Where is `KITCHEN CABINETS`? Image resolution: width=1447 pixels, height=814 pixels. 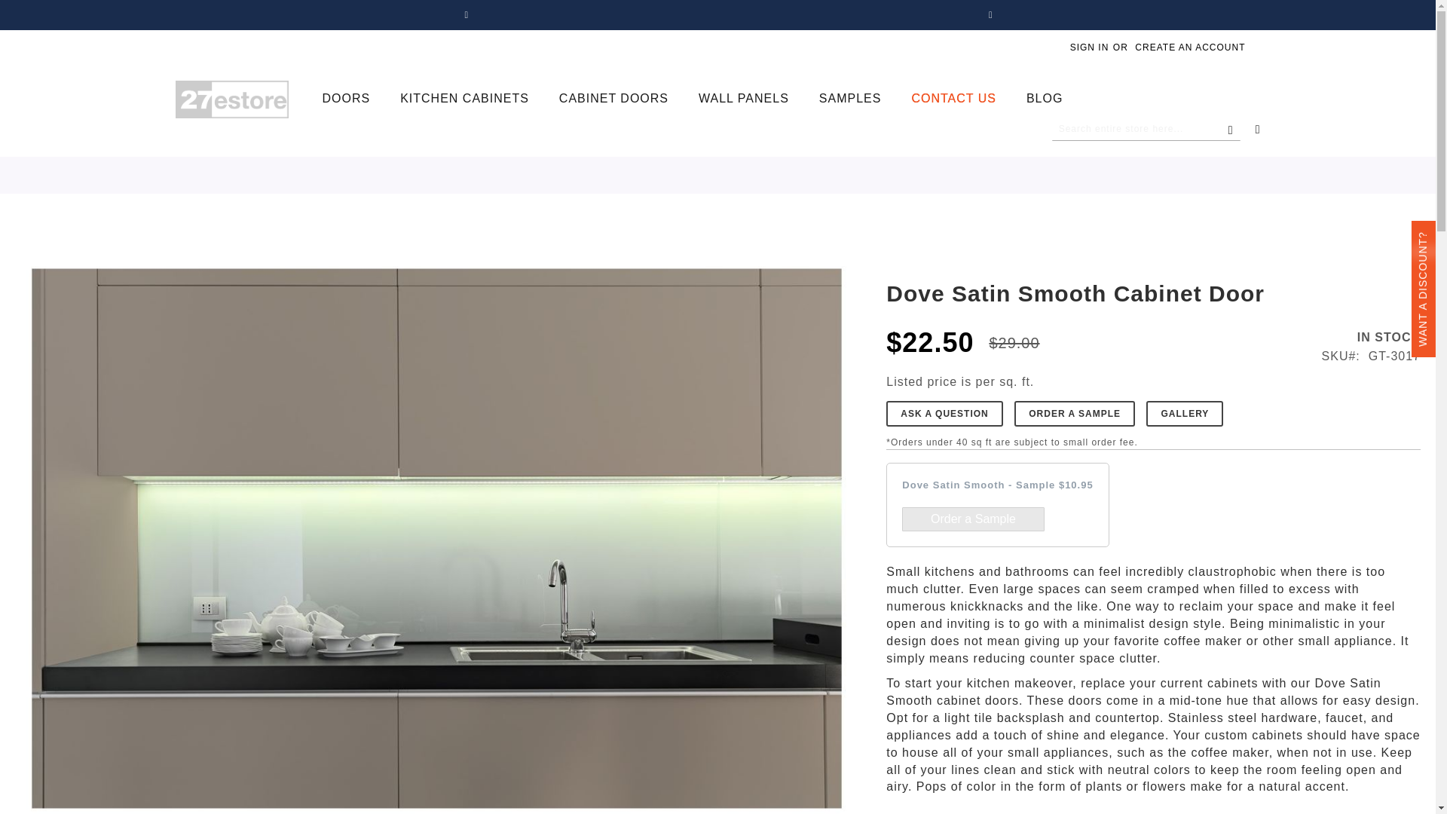 KITCHEN CABINETS is located at coordinates (464, 99).